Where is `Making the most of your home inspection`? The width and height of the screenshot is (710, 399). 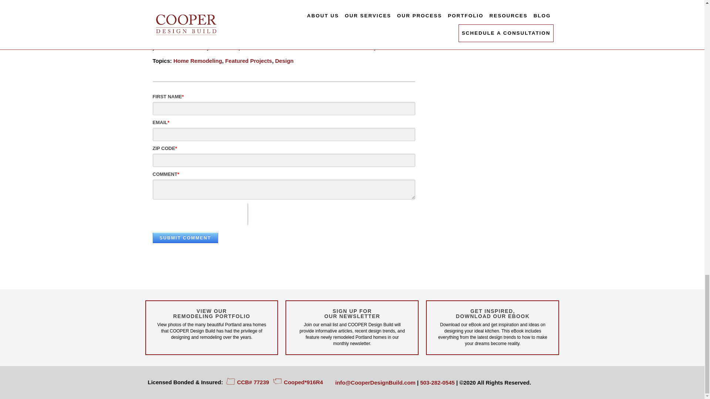
Making the most of your home inspection is located at coordinates (239, 26).